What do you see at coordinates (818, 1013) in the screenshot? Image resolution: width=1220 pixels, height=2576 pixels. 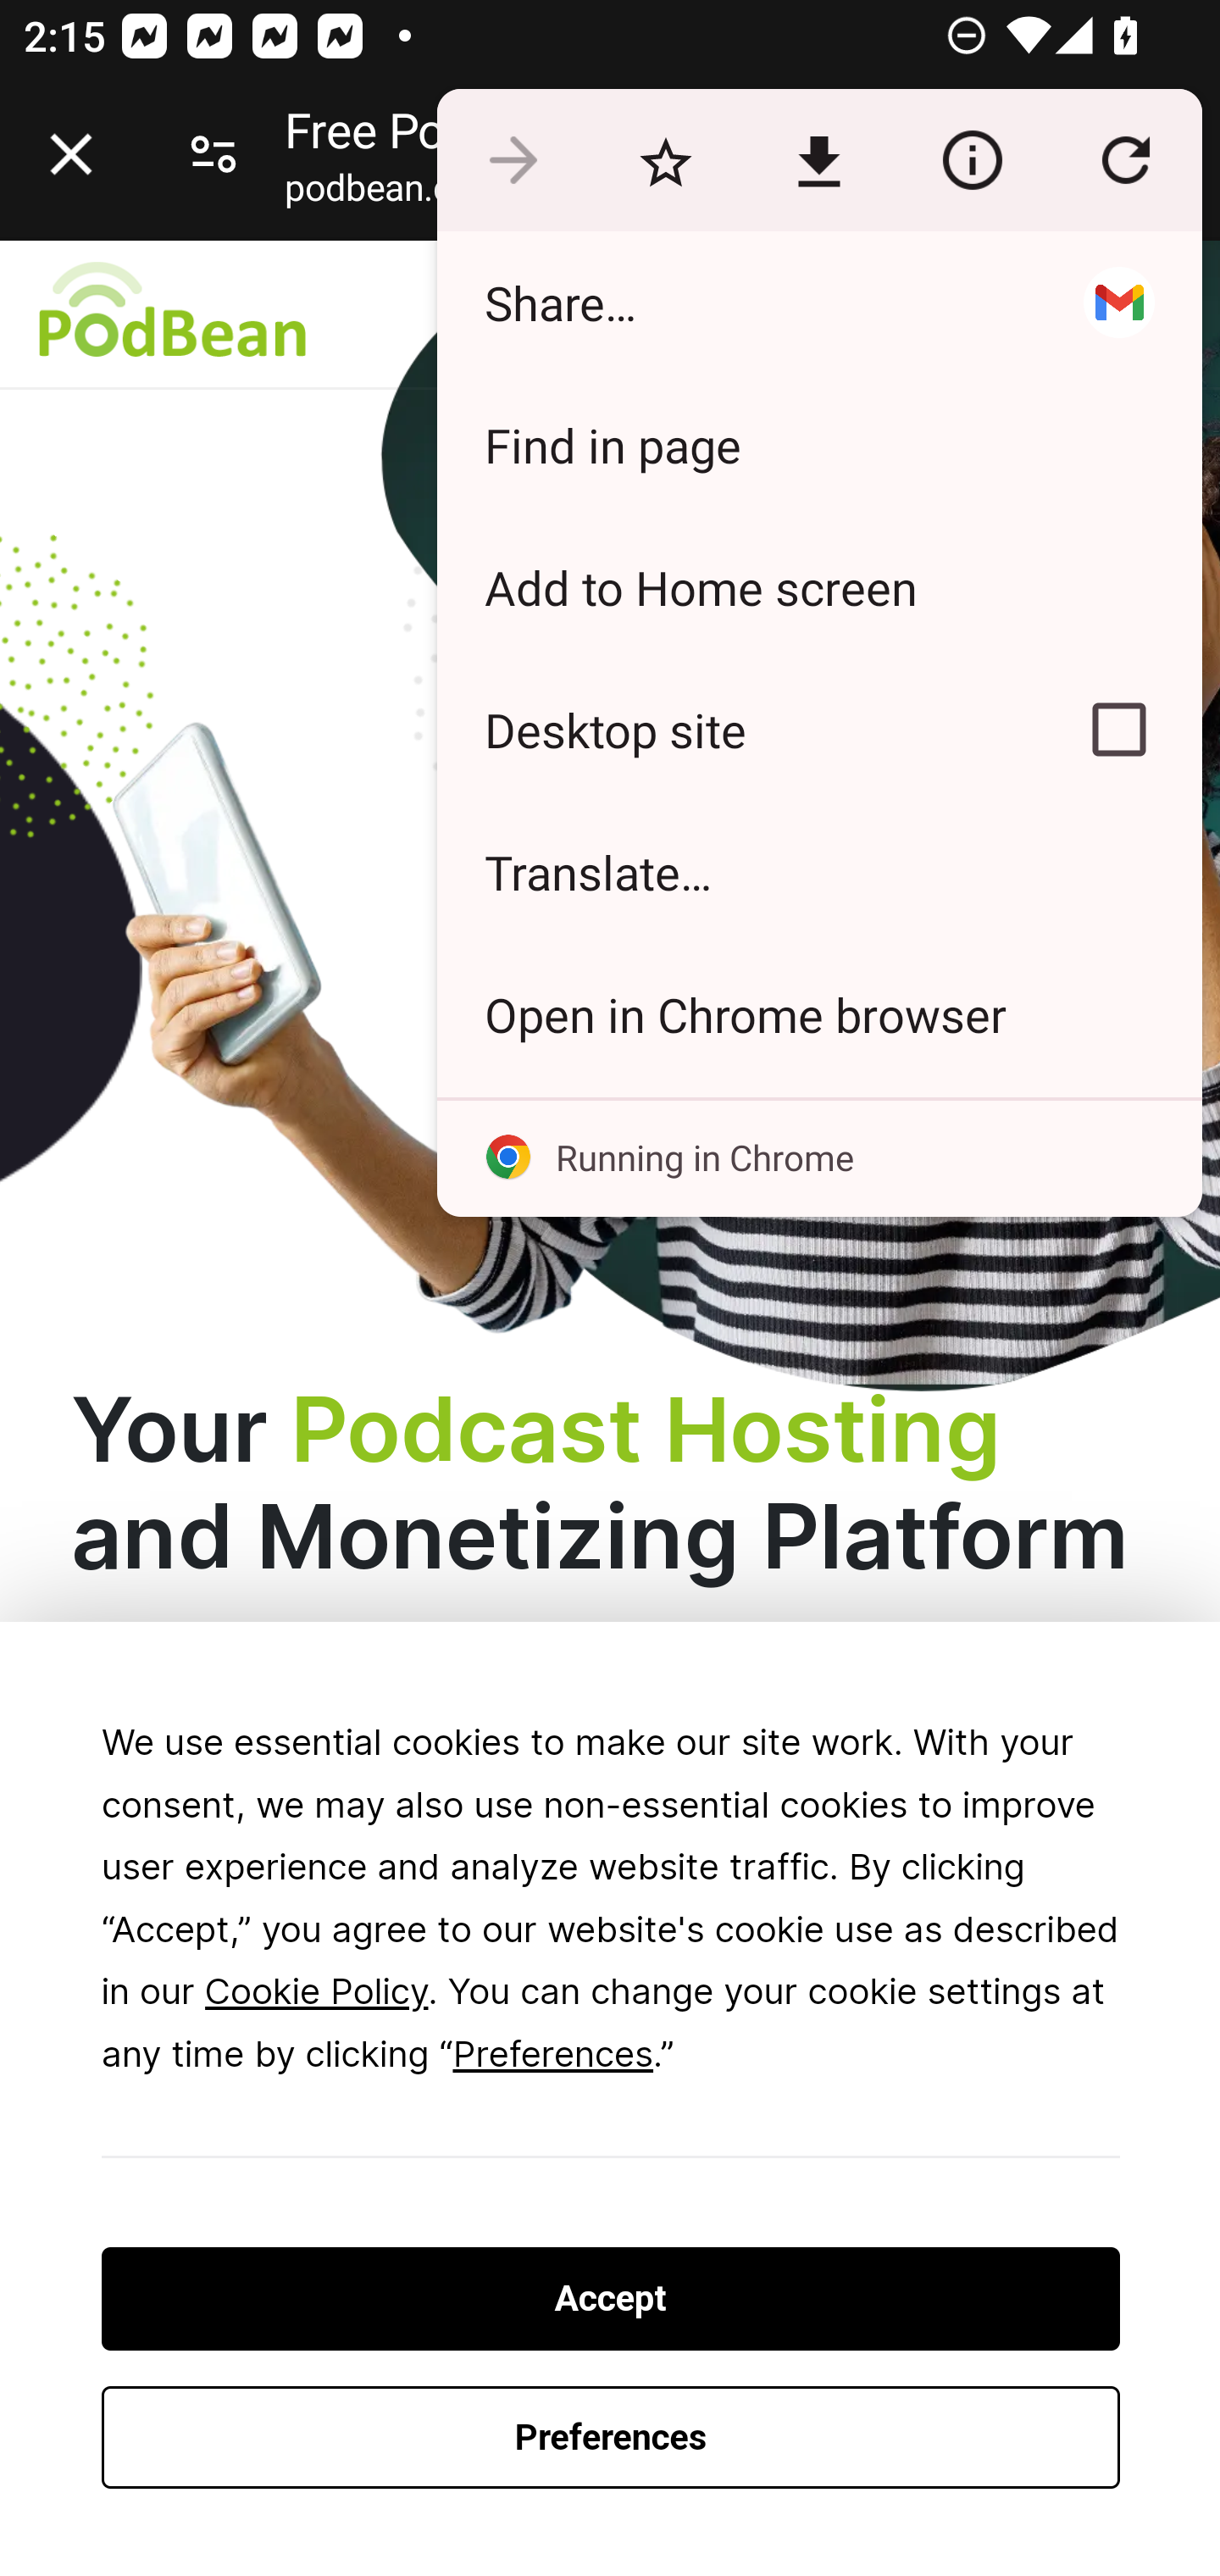 I see `Open in Chrome browser` at bounding box center [818, 1013].